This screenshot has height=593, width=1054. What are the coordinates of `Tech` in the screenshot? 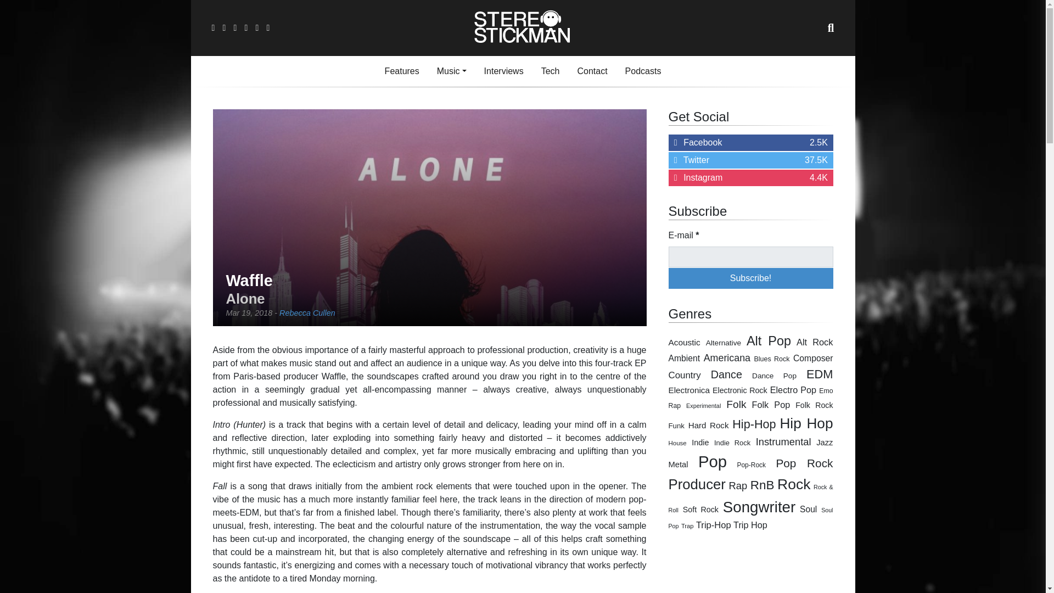 It's located at (550, 71).